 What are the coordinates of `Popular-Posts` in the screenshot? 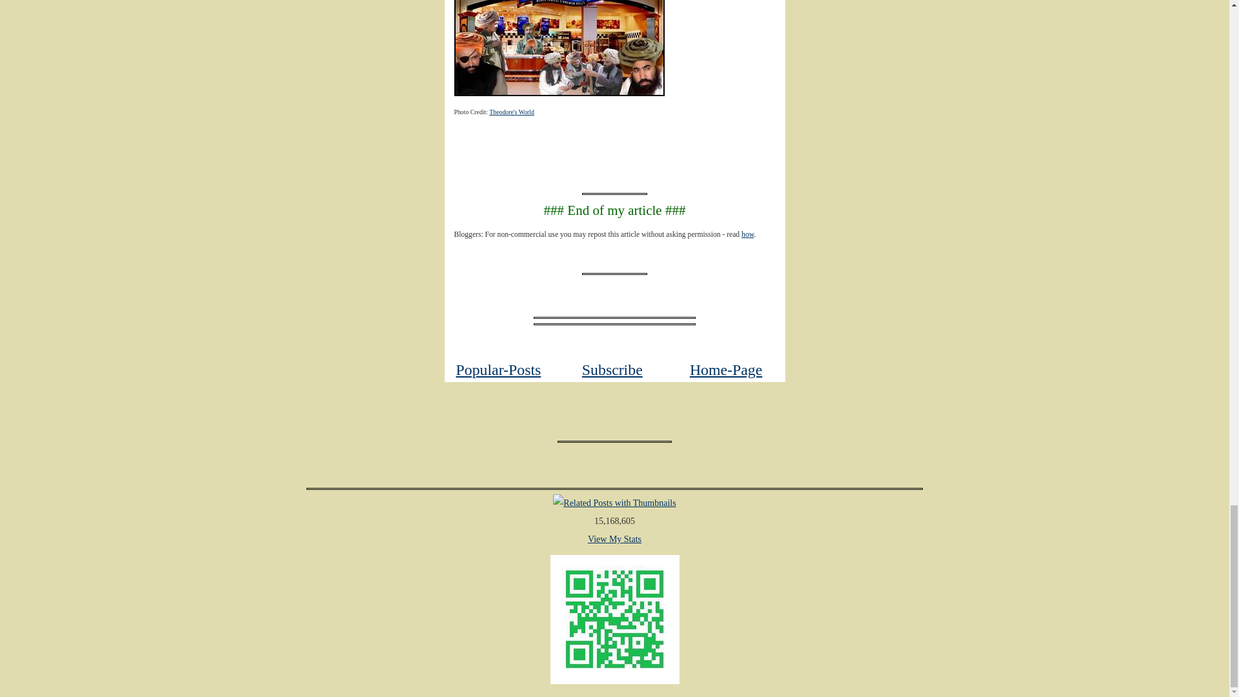 It's located at (498, 370).